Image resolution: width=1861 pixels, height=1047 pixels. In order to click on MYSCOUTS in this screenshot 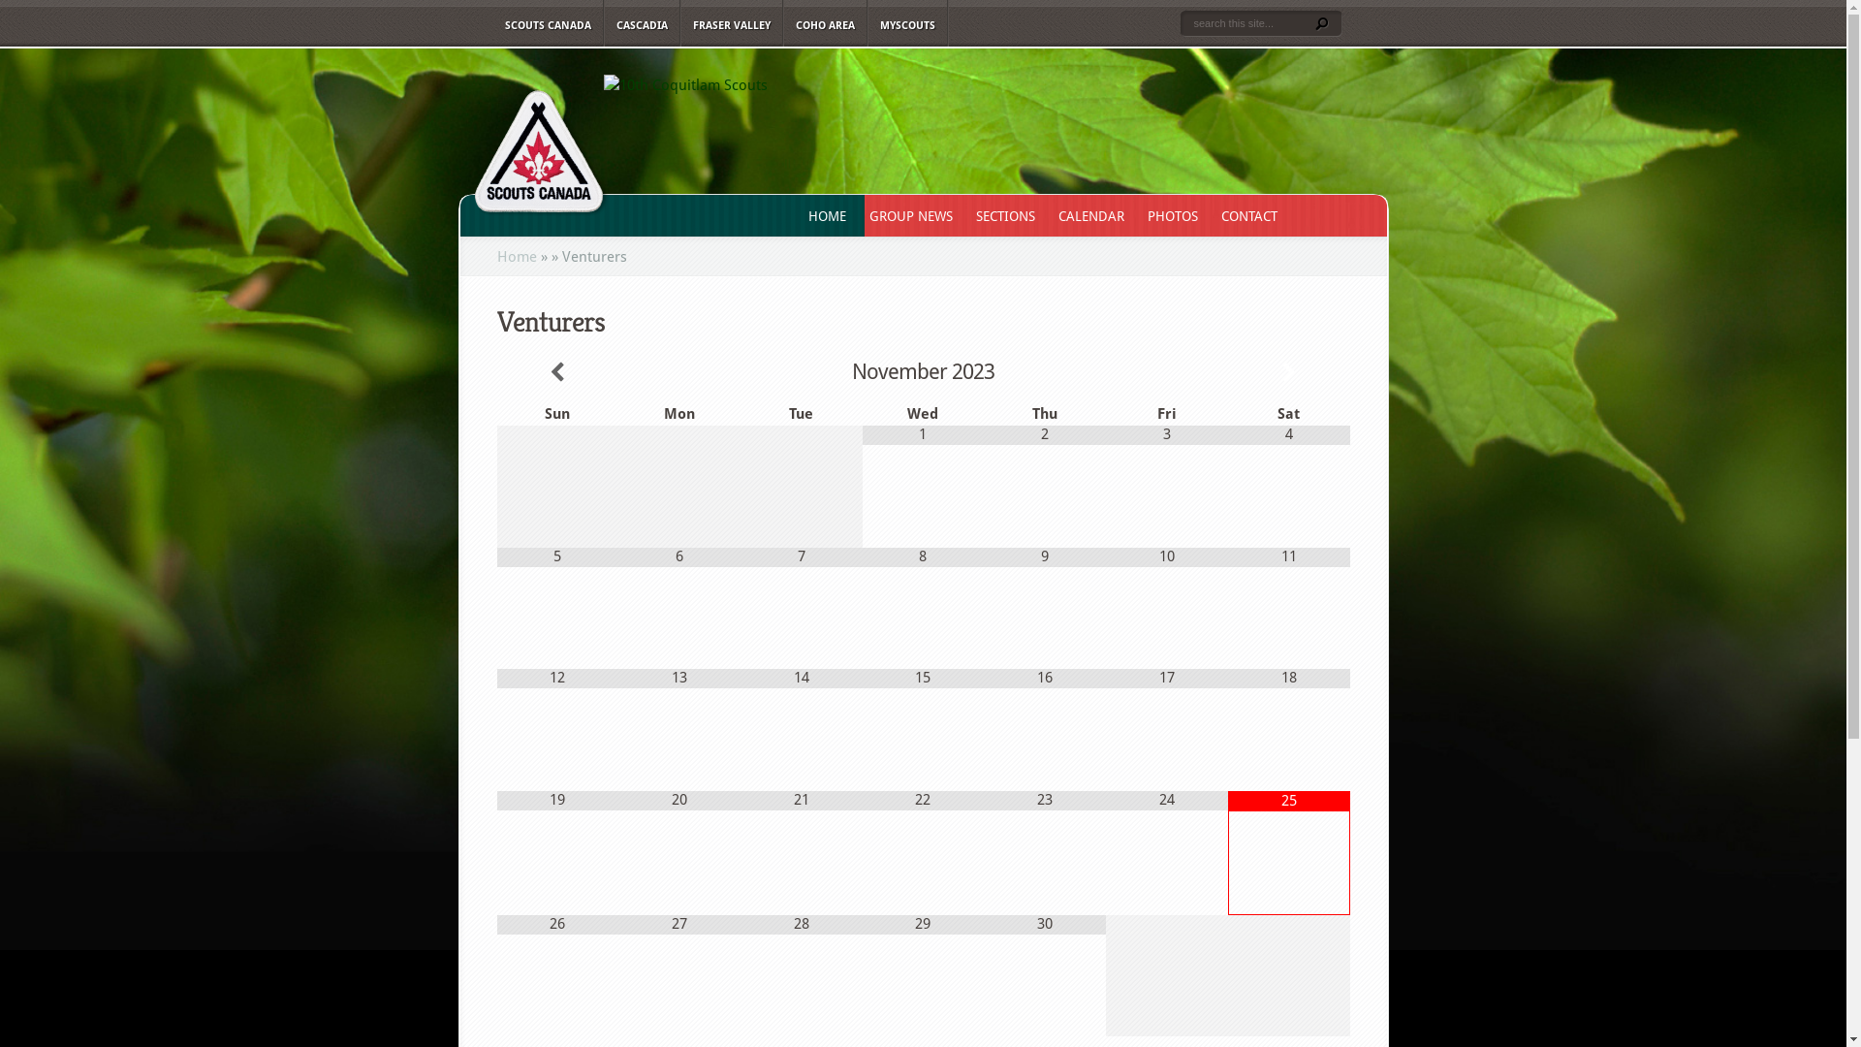, I will do `click(907, 23)`.